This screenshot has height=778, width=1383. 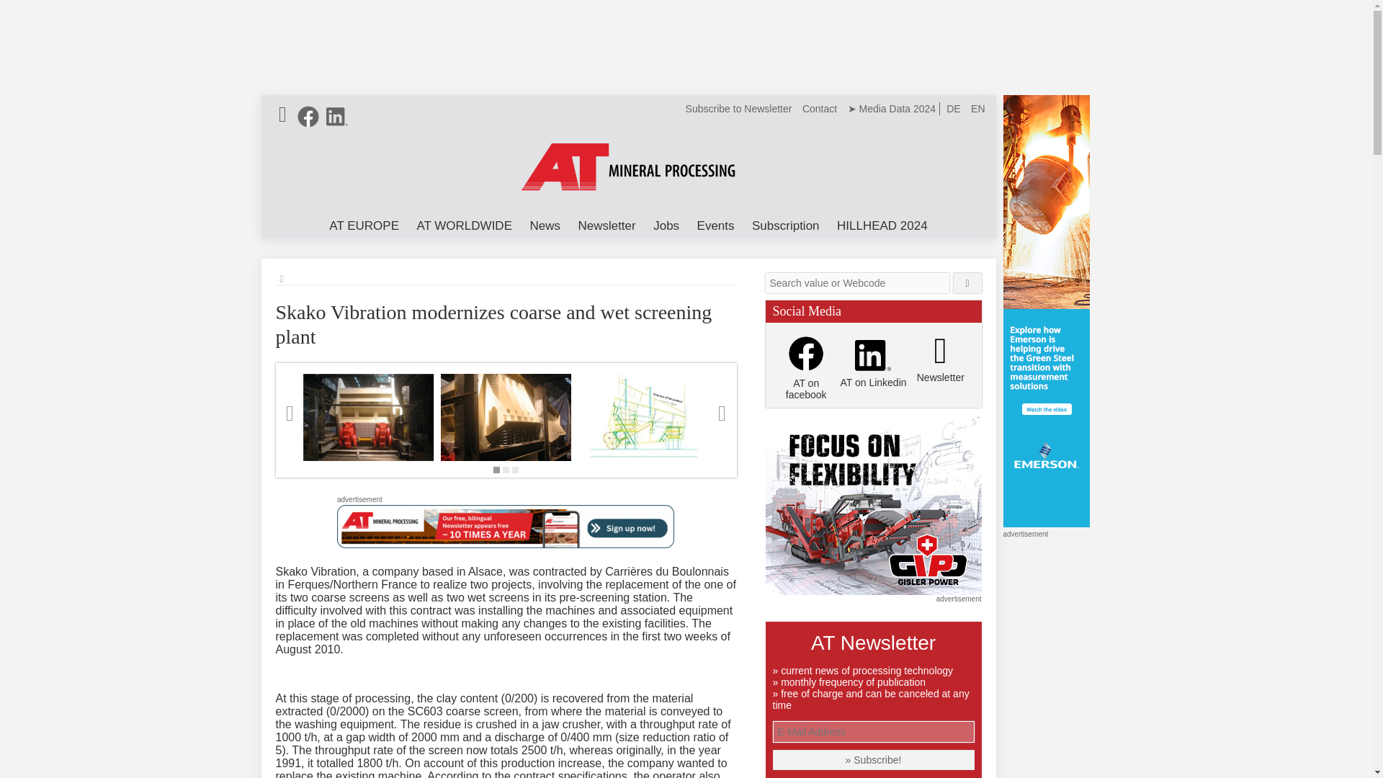 I want to click on Suchen, so click(x=968, y=283).